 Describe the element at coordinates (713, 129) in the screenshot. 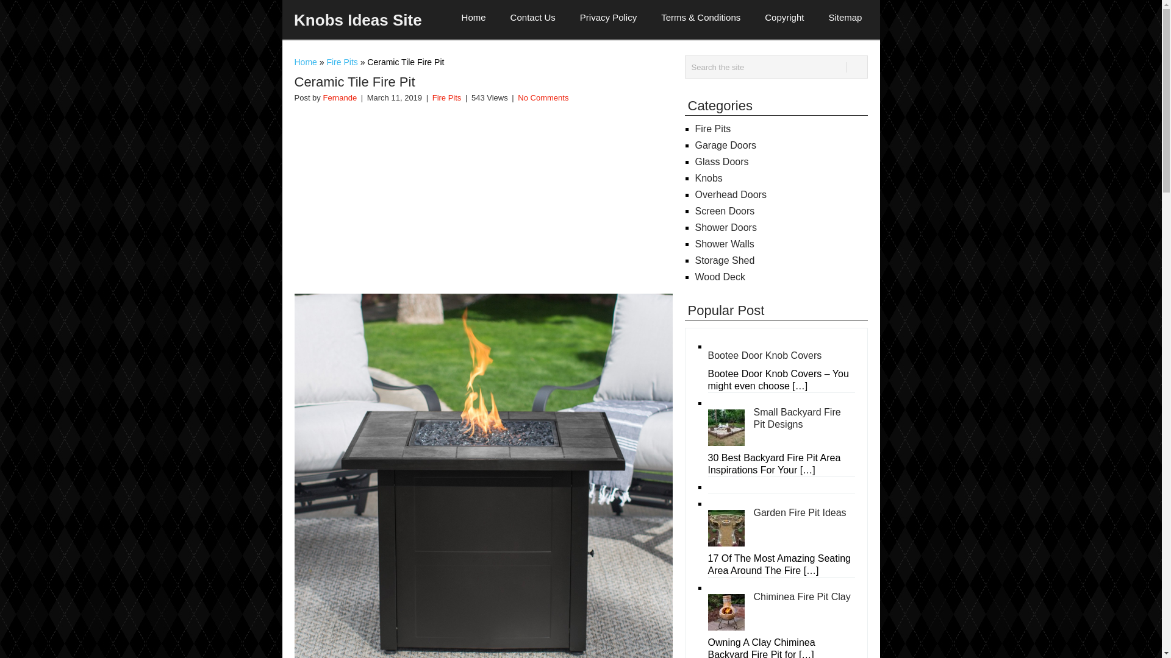

I see `Fire Pits` at that location.